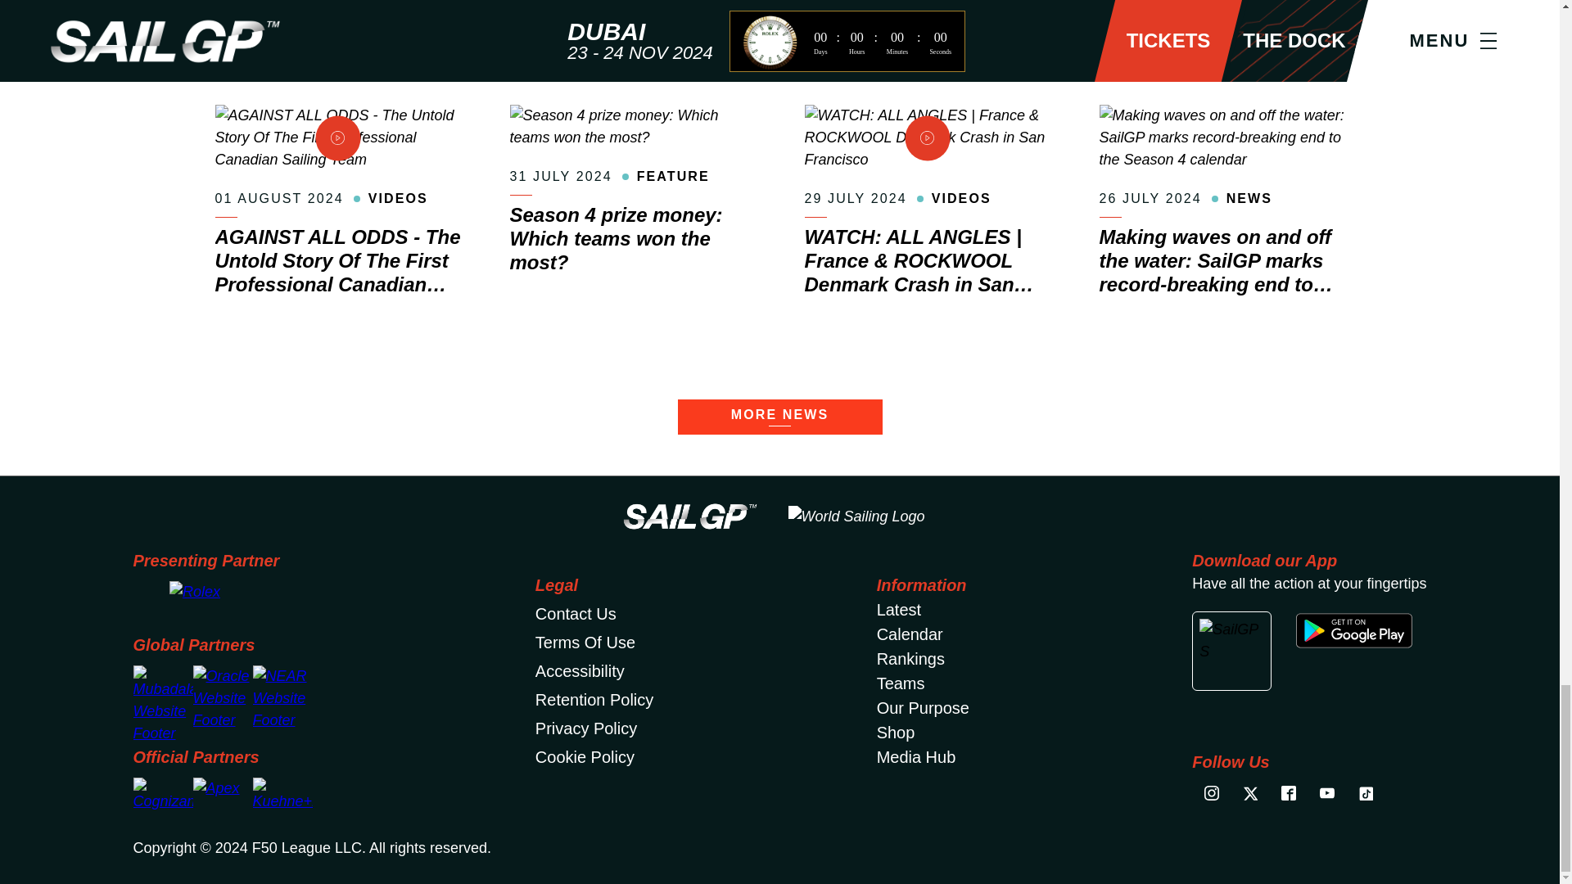 This screenshot has width=1572, height=884. I want to click on Rankings, so click(910, 658).